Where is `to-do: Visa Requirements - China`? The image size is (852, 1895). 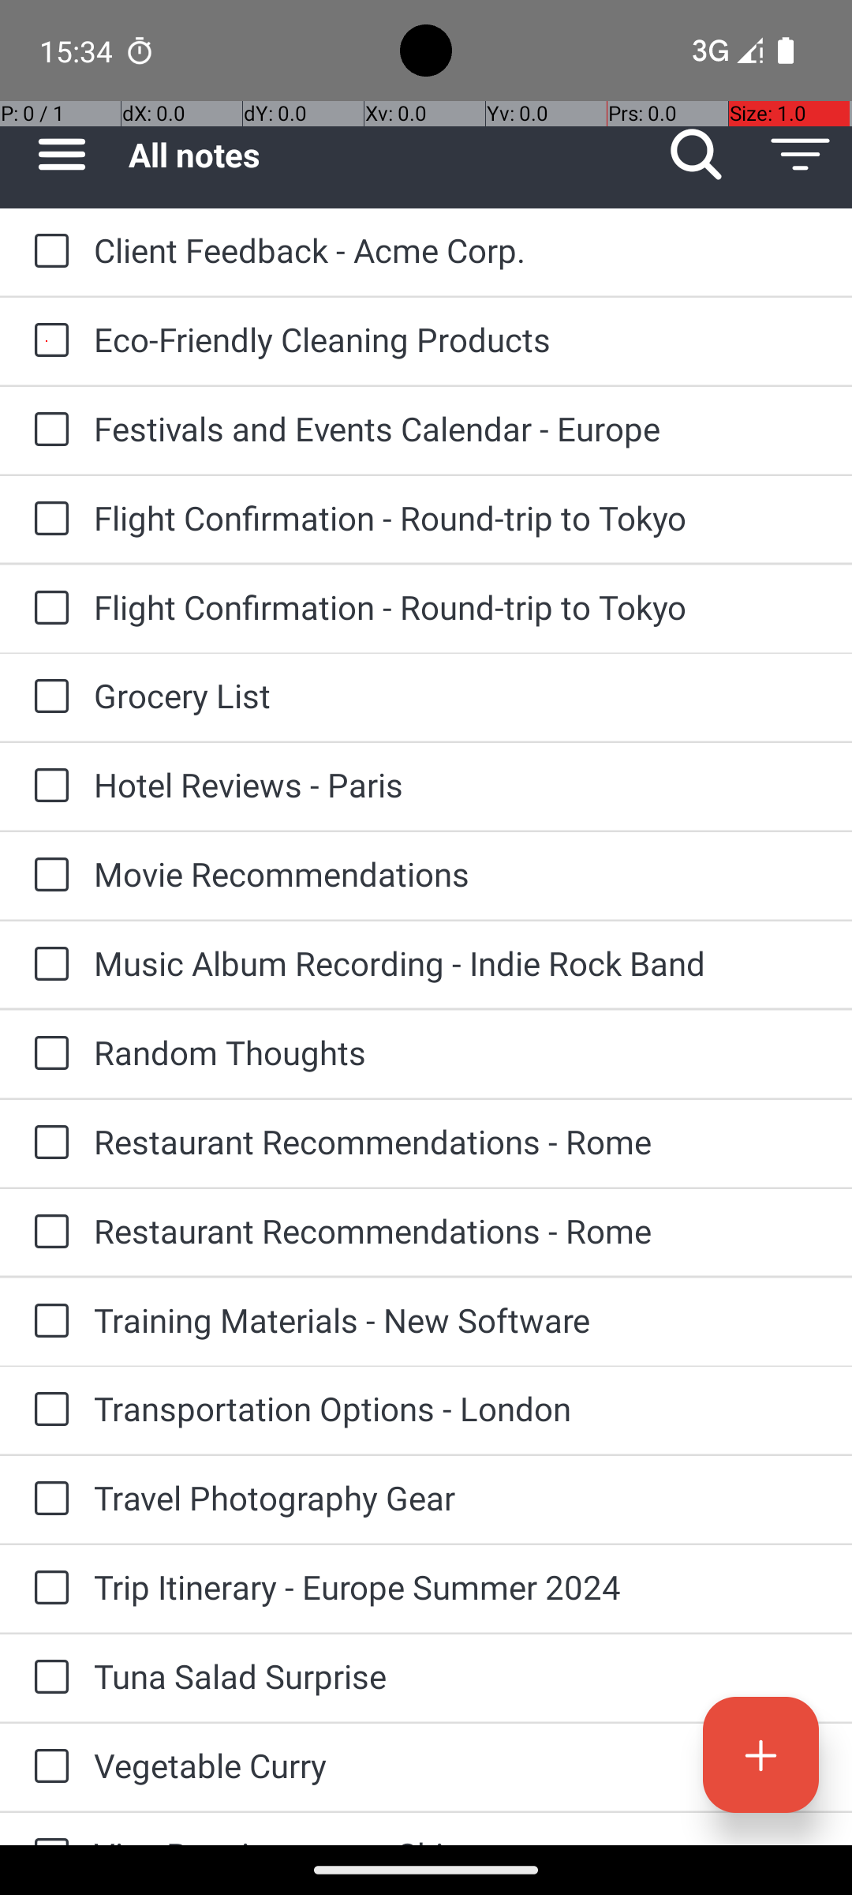
to-do: Visa Requirements - China is located at coordinates (47, 1829).